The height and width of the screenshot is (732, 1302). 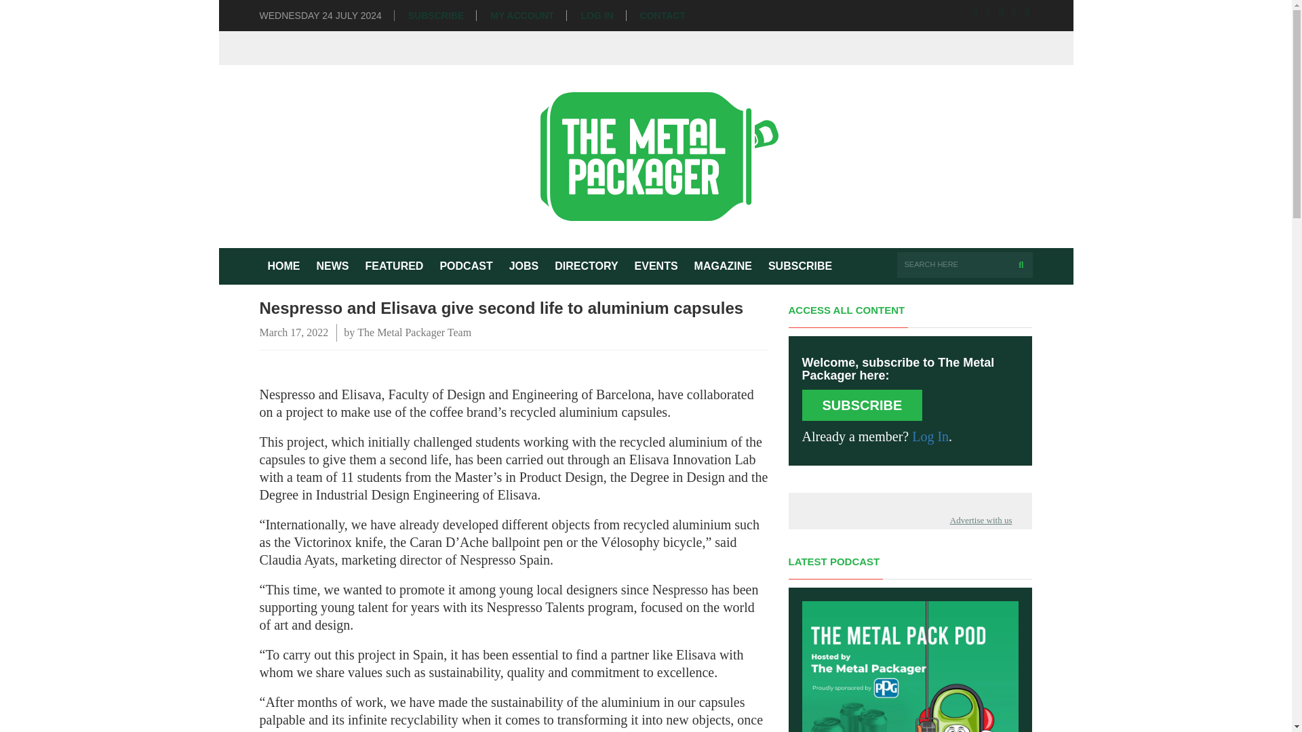 I want to click on EVENTS, so click(x=656, y=266).